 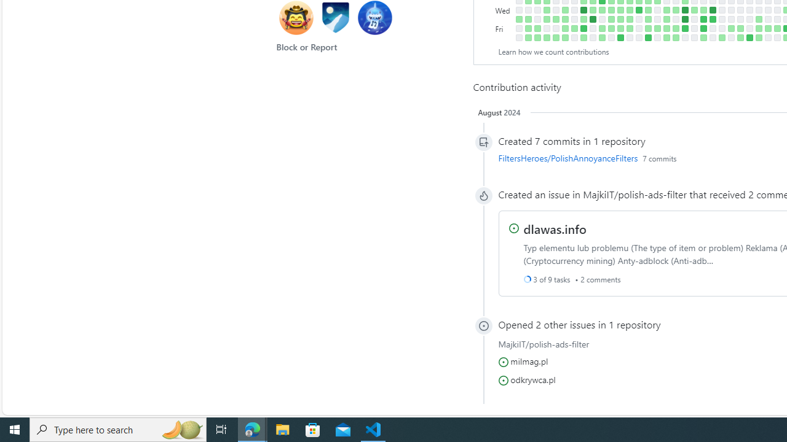 I want to click on FiltersHeroes/PolishAnnoyanceFilters, so click(x=568, y=158).